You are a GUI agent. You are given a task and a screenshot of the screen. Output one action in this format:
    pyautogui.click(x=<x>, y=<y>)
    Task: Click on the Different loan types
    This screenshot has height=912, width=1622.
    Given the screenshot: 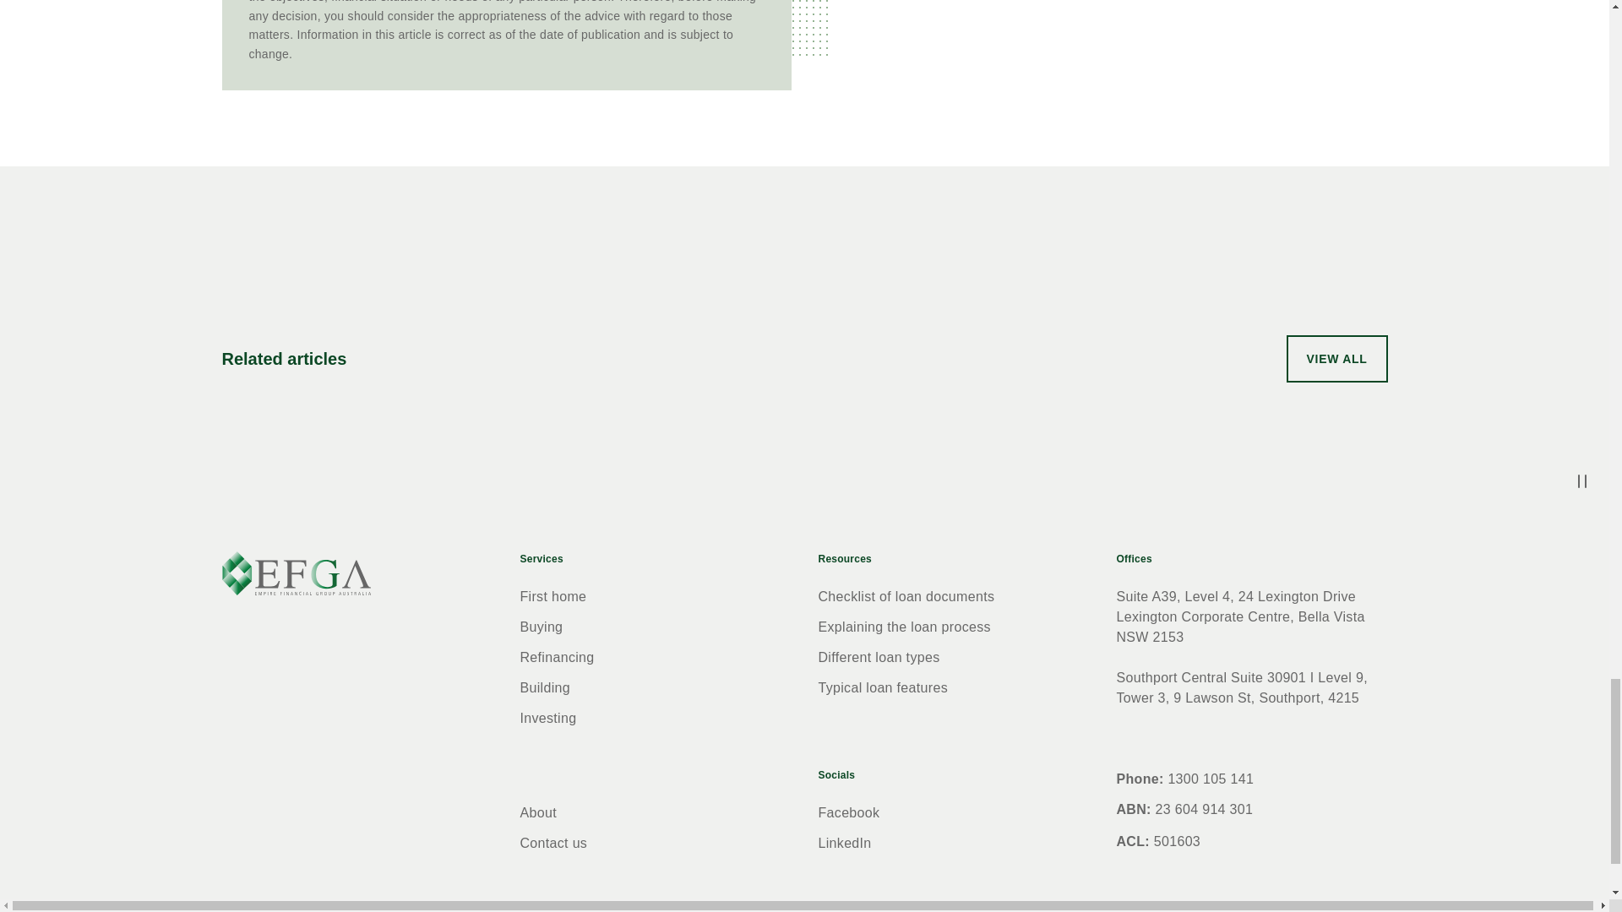 What is the action you would take?
    pyautogui.click(x=878, y=659)
    